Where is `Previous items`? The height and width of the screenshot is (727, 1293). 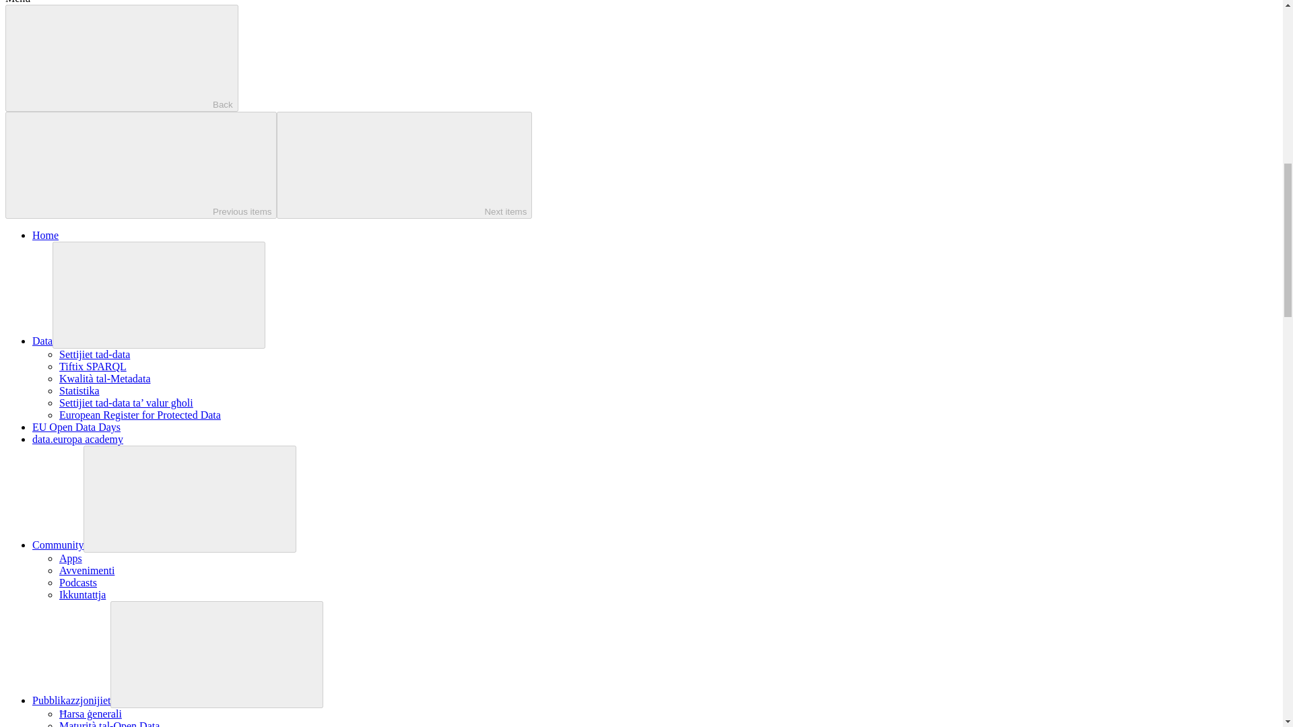
Previous items is located at coordinates (140, 166).